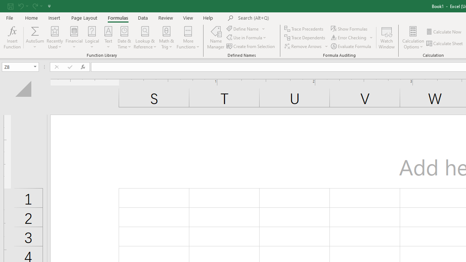 The width and height of the screenshot is (466, 262). Describe the element at coordinates (304, 46) in the screenshot. I see `Remove Arrows` at that location.